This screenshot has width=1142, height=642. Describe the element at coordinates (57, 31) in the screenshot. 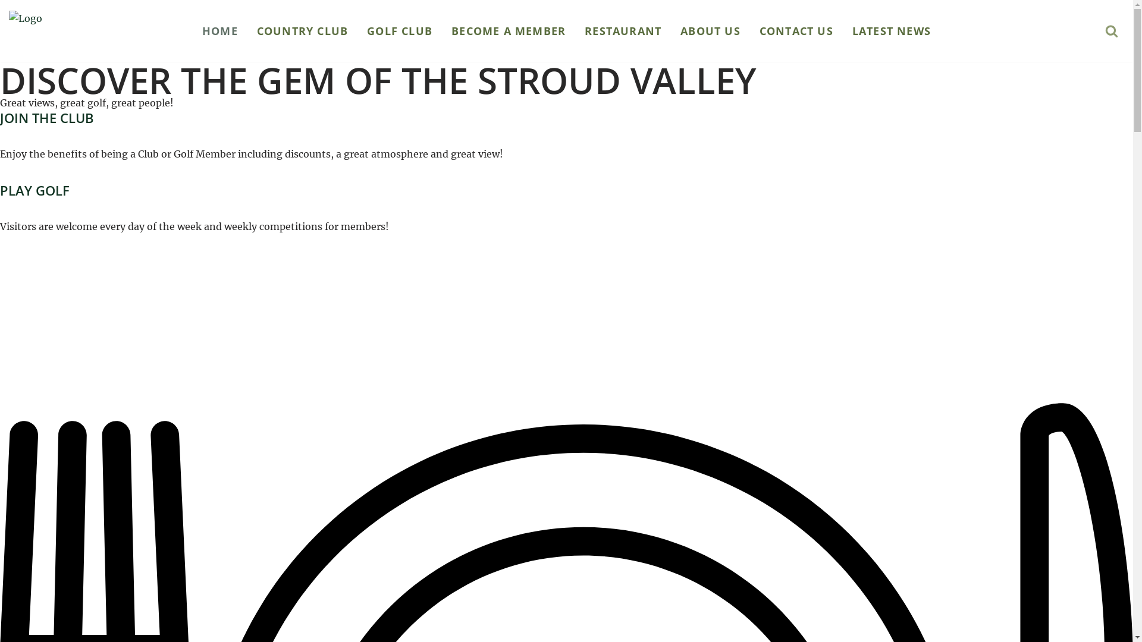

I see `Stroud Country Club` at that location.